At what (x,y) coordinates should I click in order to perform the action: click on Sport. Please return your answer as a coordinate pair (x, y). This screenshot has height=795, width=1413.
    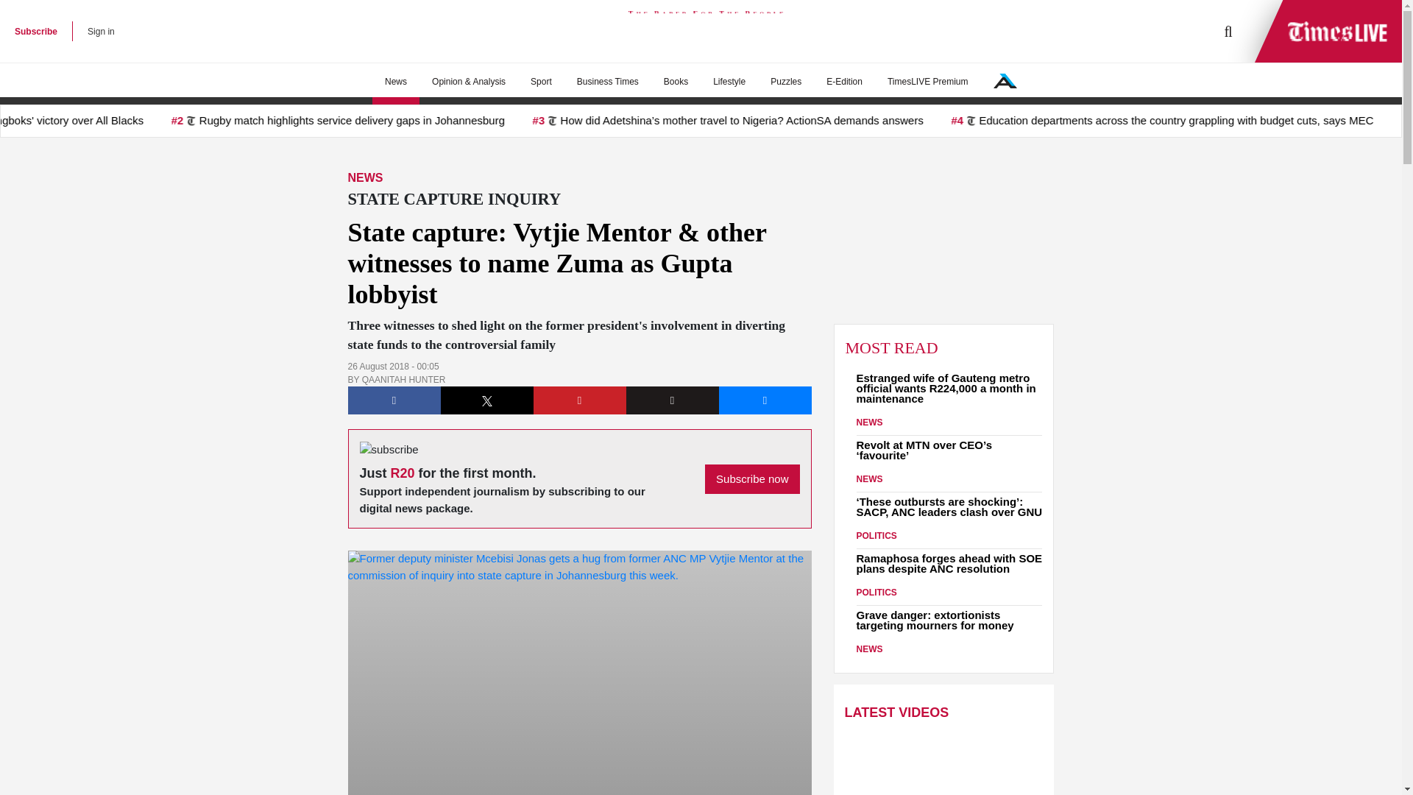
    Looking at the image, I should click on (541, 82).